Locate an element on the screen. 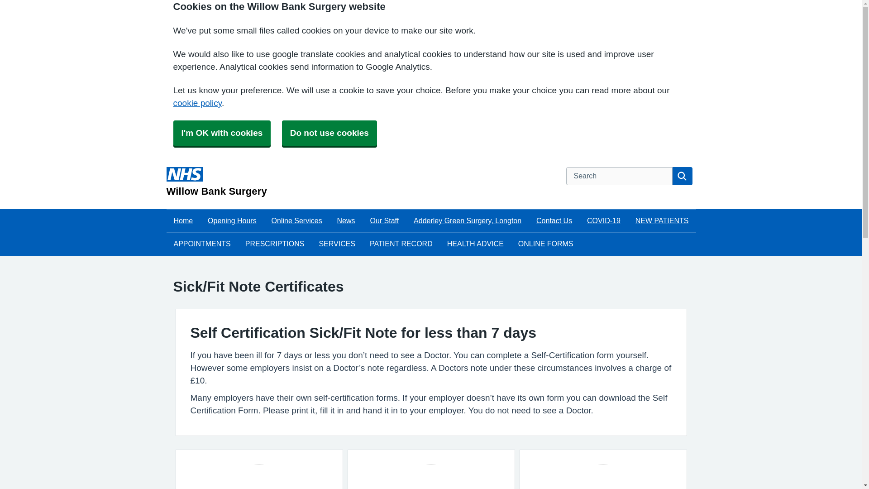 This screenshot has width=869, height=489. Our Staff is located at coordinates (384, 221).